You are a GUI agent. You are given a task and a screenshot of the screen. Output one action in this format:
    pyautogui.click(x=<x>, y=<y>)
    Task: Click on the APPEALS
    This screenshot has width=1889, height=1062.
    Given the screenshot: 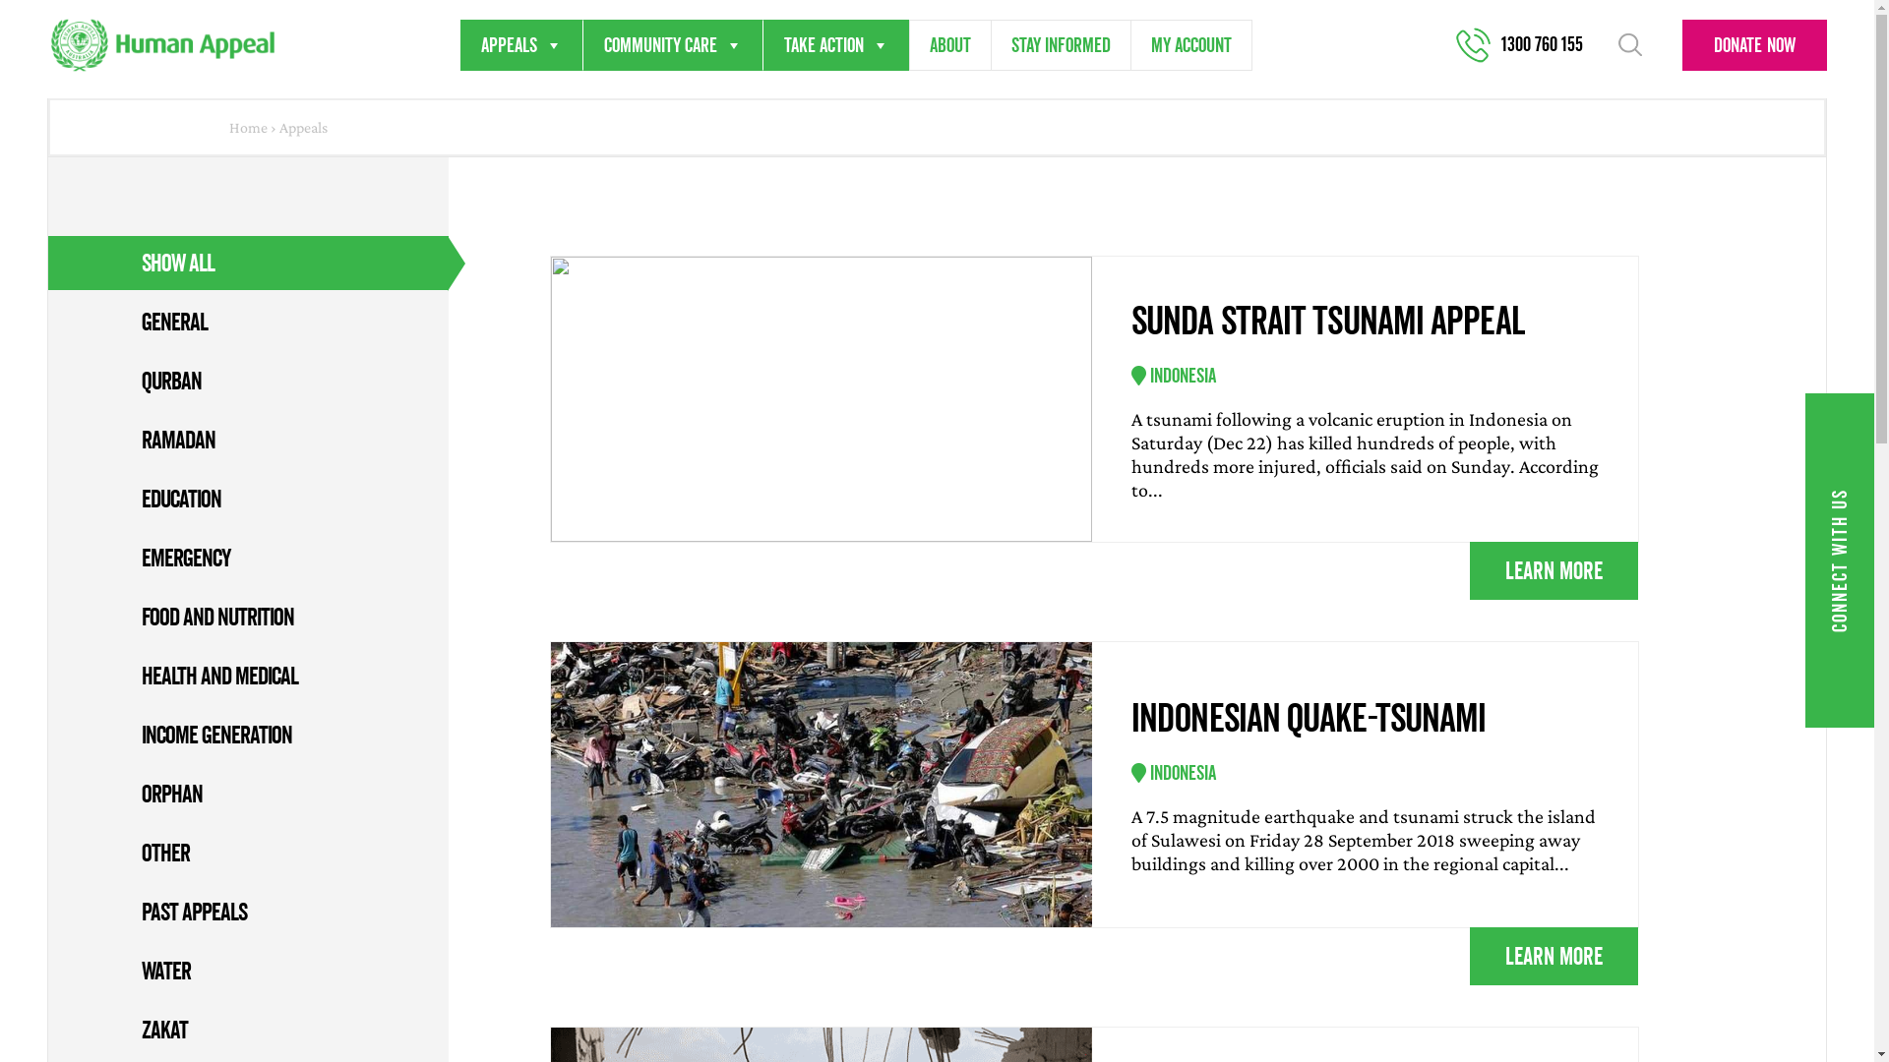 What is the action you would take?
    pyautogui.click(x=521, y=45)
    